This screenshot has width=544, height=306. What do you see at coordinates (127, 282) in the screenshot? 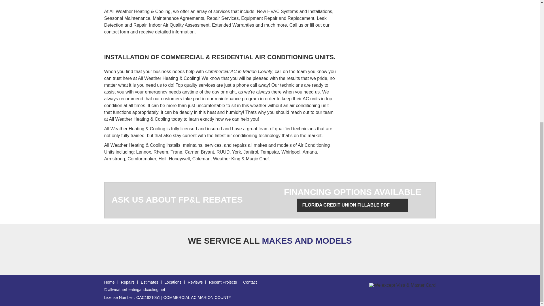
I see `Repairs` at bounding box center [127, 282].